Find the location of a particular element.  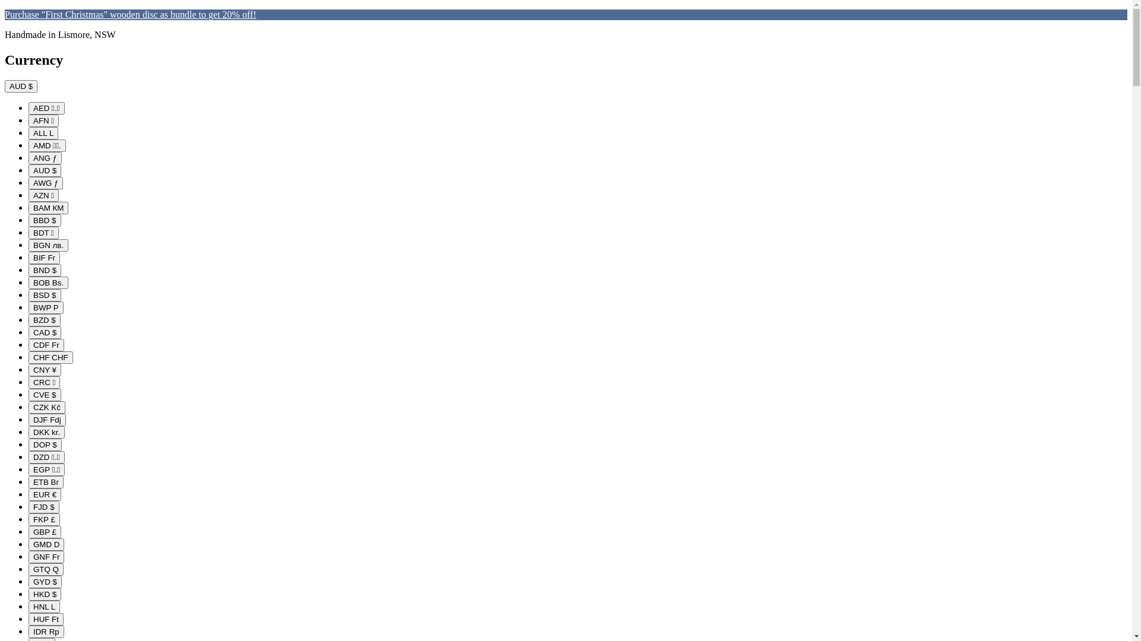

GTQ Q is located at coordinates (46, 570).